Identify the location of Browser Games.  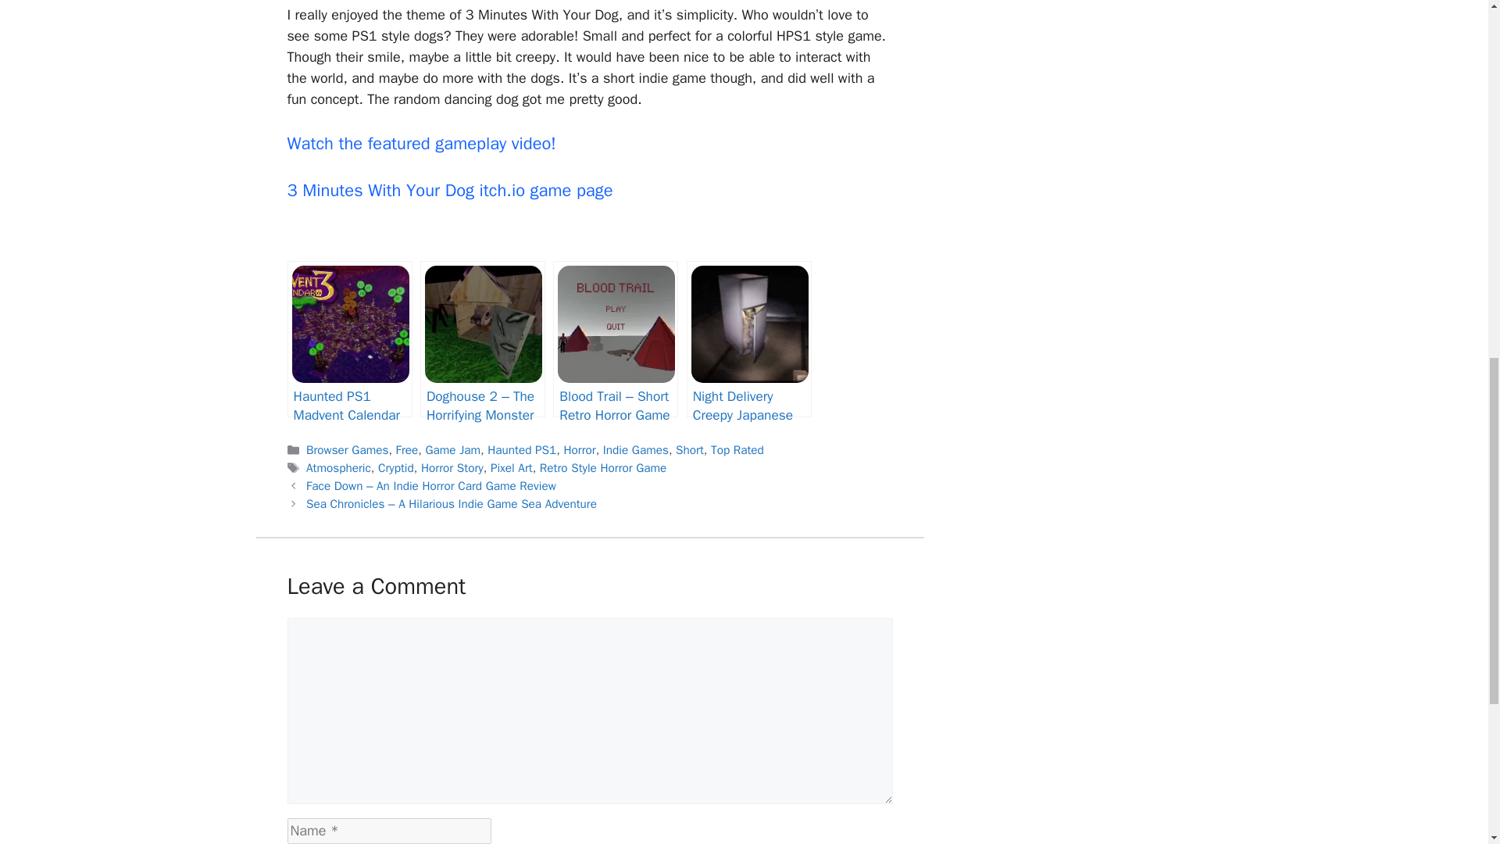
(347, 450).